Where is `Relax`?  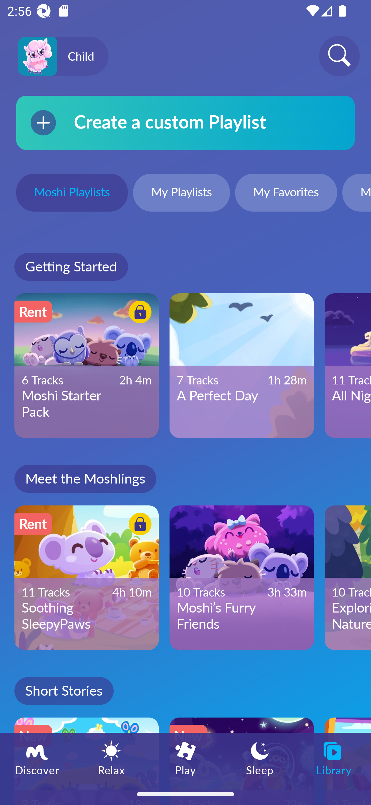
Relax is located at coordinates (111, 758).